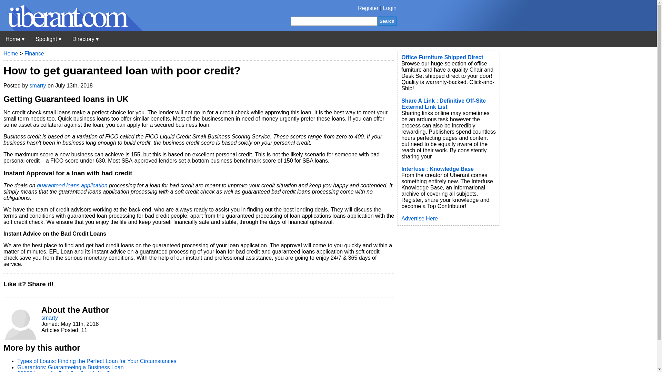 The width and height of the screenshot is (662, 372). I want to click on Uberant, so click(71, 29).